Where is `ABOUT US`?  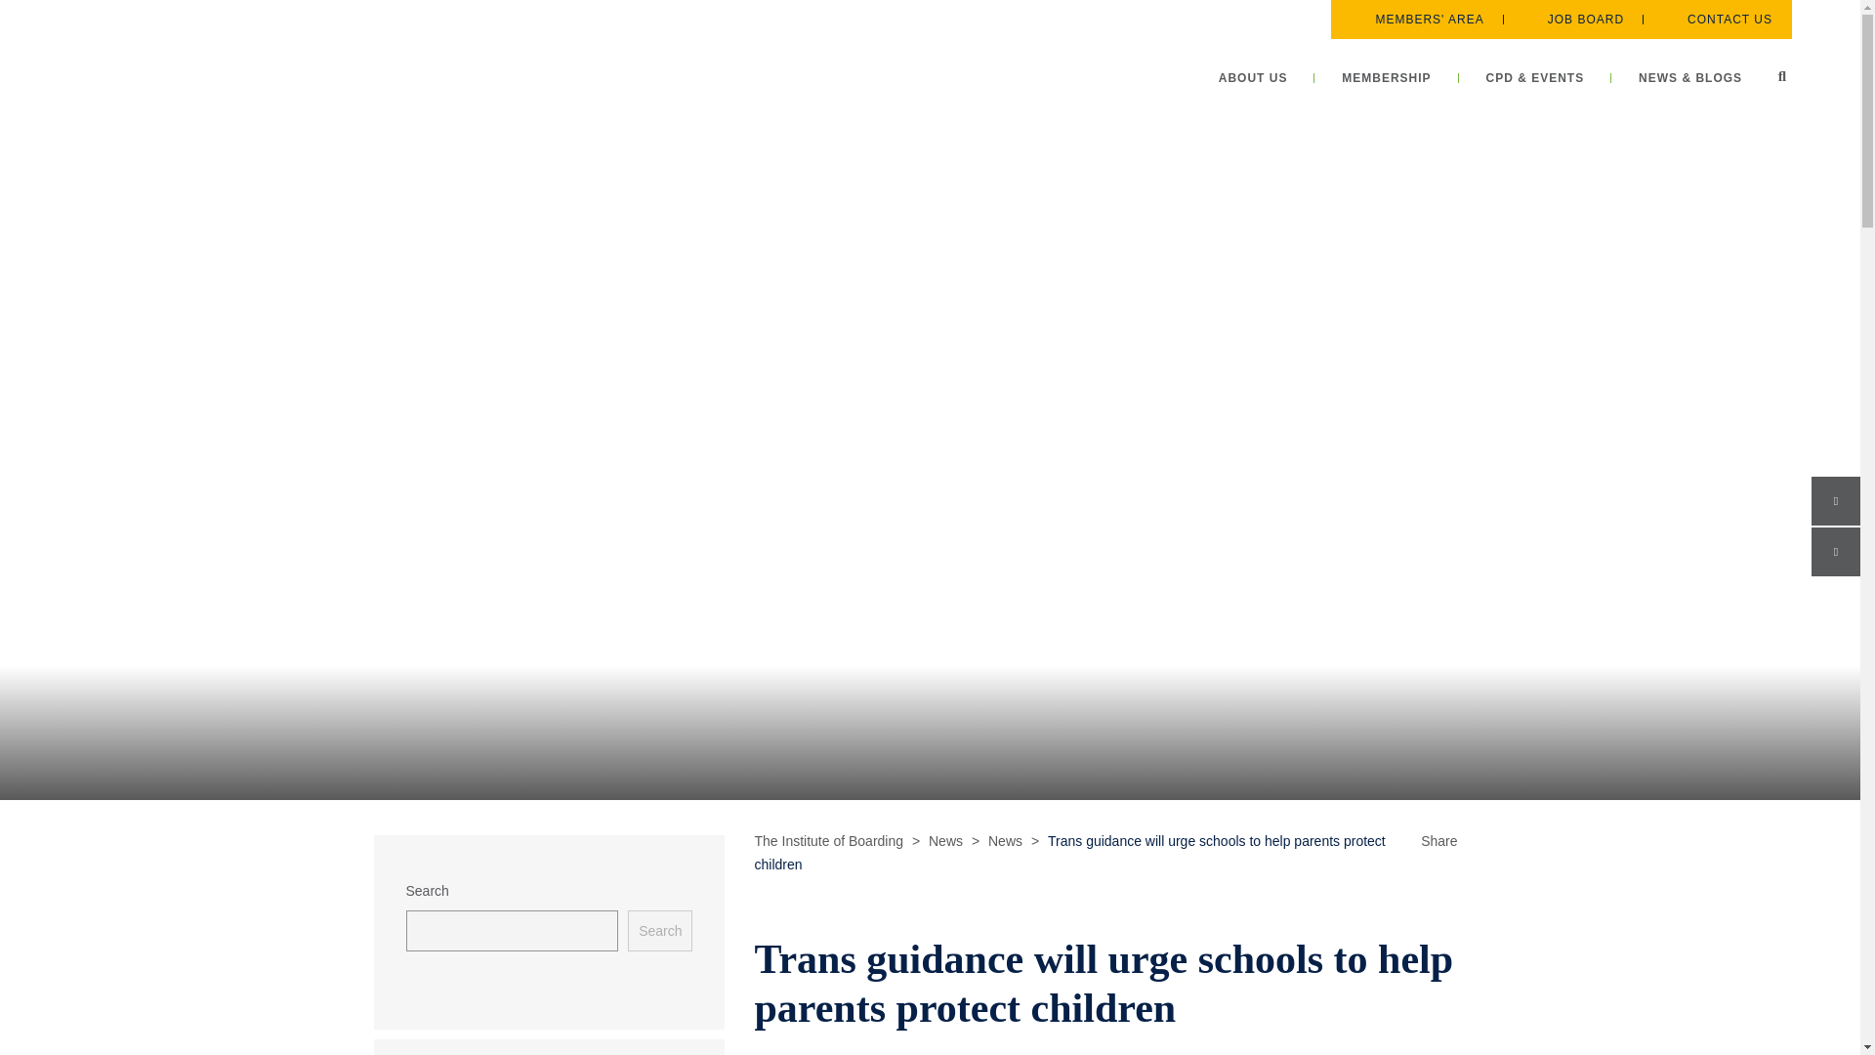
ABOUT US is located at coordinates (1254, 78).